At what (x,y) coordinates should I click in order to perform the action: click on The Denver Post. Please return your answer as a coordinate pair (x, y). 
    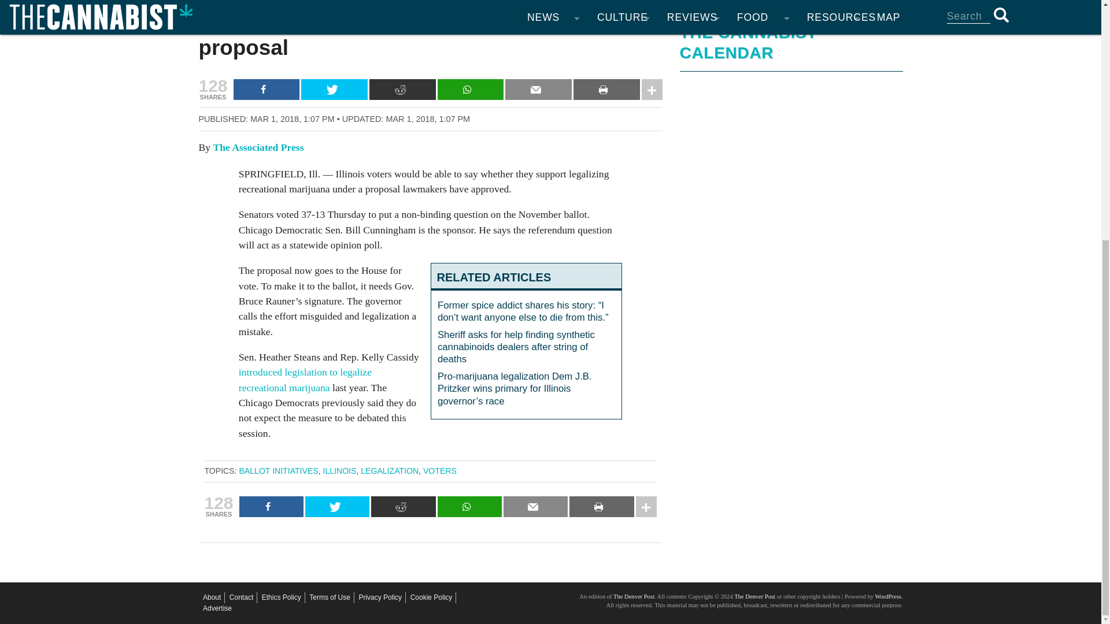
    Looking at the image, I should click on (754, 596).